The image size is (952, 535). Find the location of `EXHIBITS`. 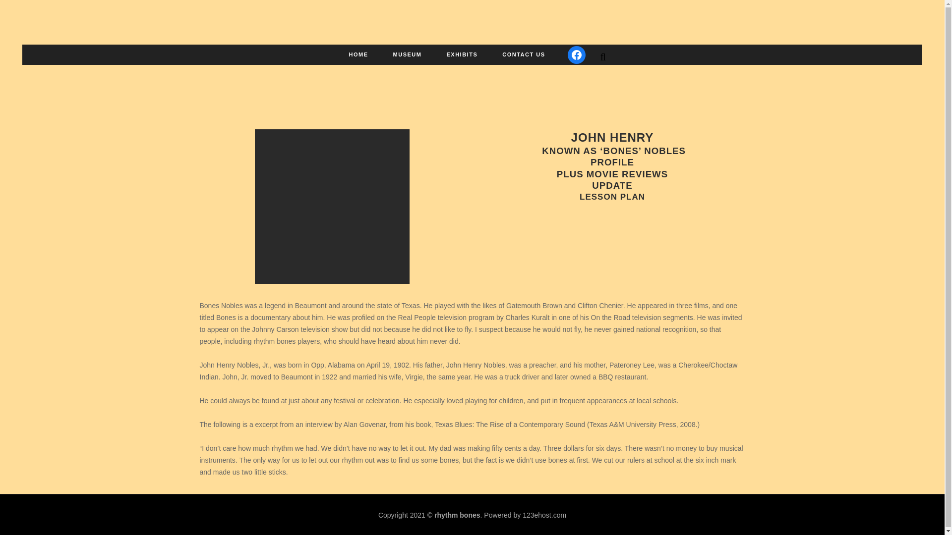

EXHIBITS is located at coordinates (462, 54).